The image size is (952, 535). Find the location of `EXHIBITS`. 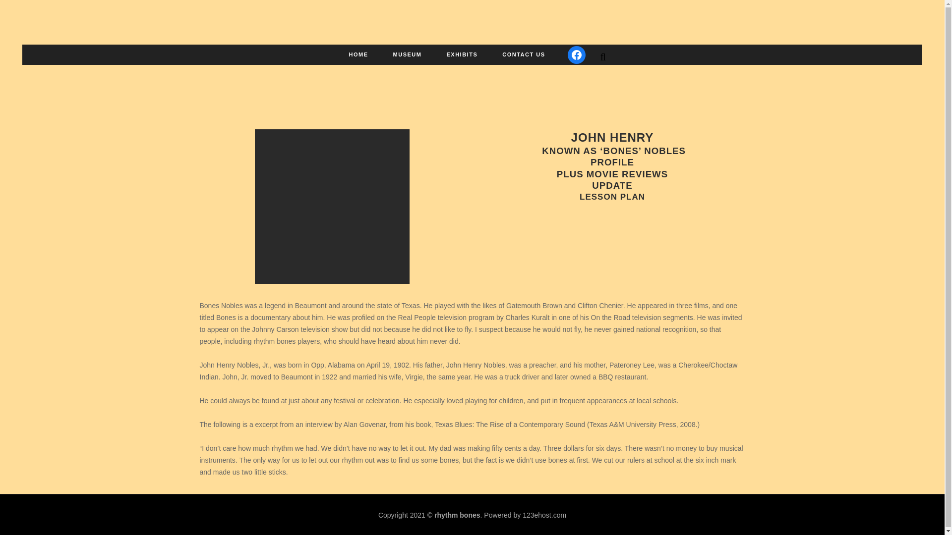

EXHIBITS is located at coordinates (462, 54).